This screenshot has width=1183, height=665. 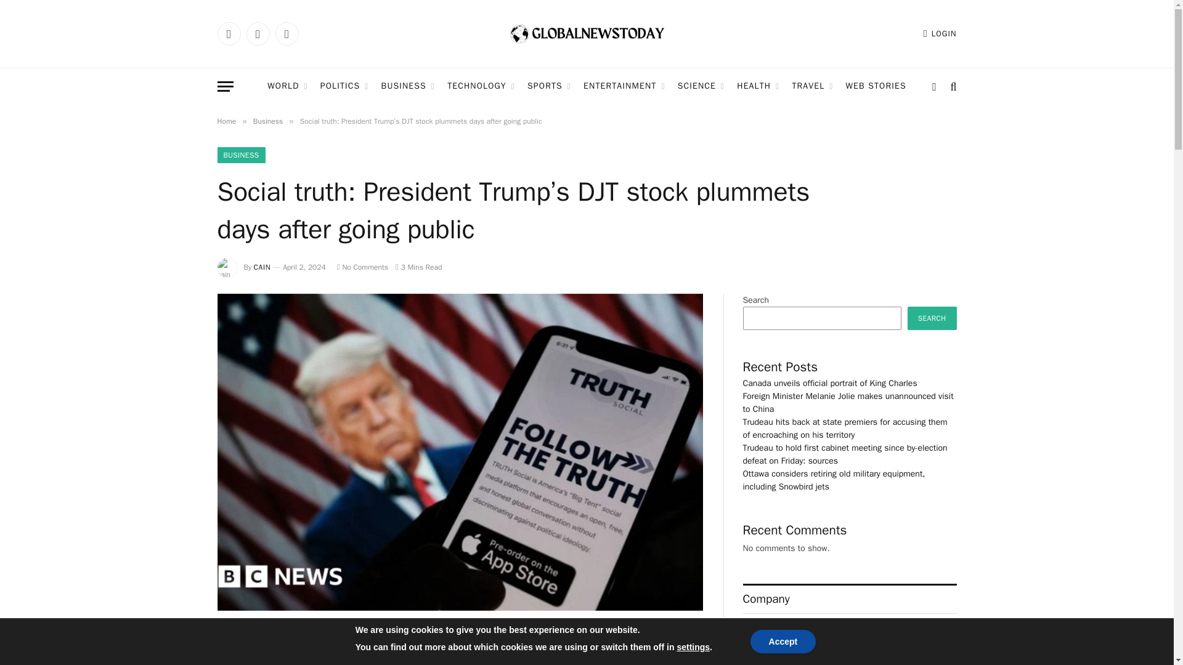 What do you see at coordinates (228, 33) in the screenshot?
I see `Facebook` at bounding box center [228, 33].